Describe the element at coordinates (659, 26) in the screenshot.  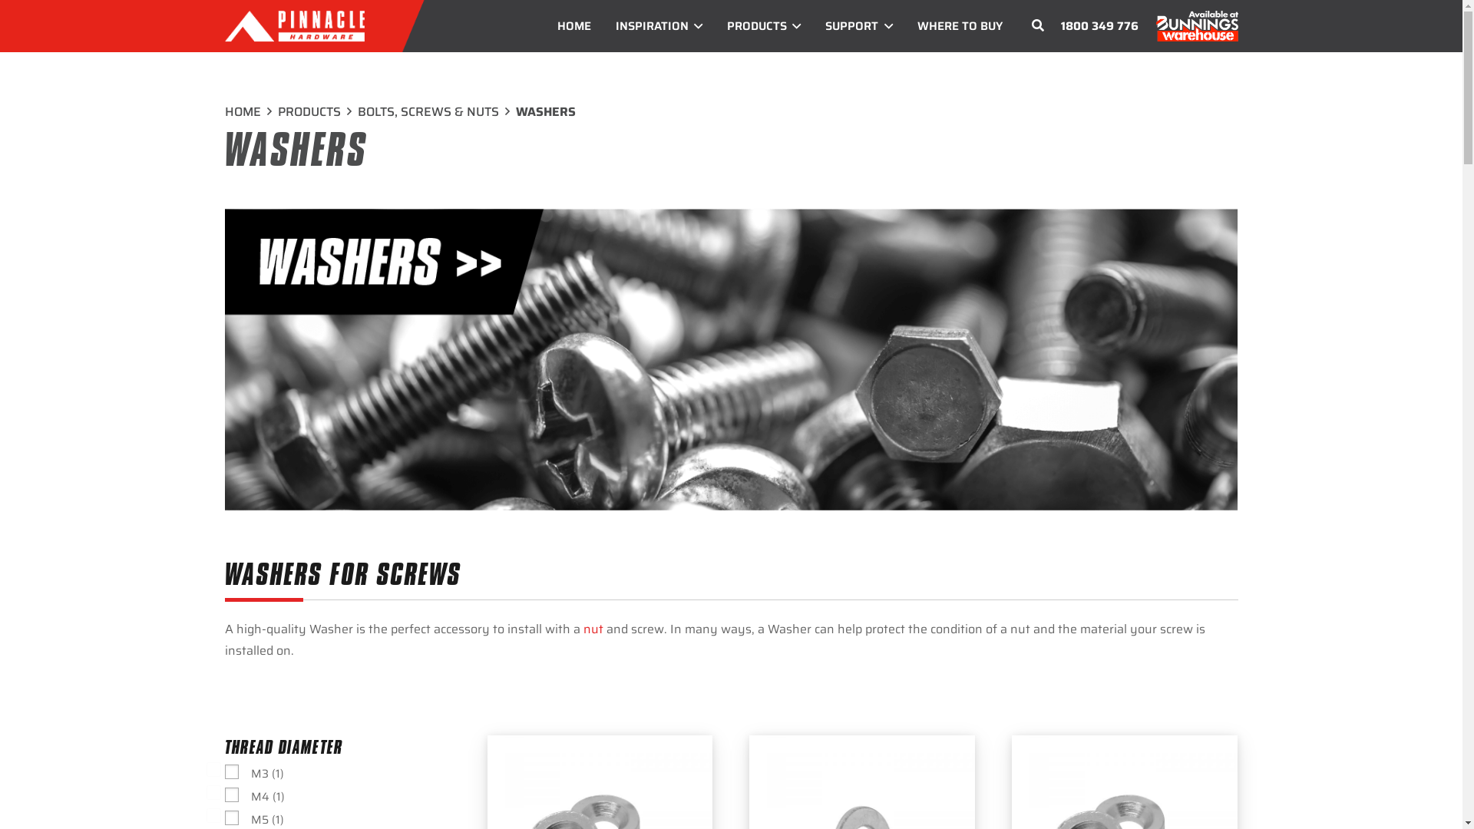
I see `INSPIRATION` at that location.